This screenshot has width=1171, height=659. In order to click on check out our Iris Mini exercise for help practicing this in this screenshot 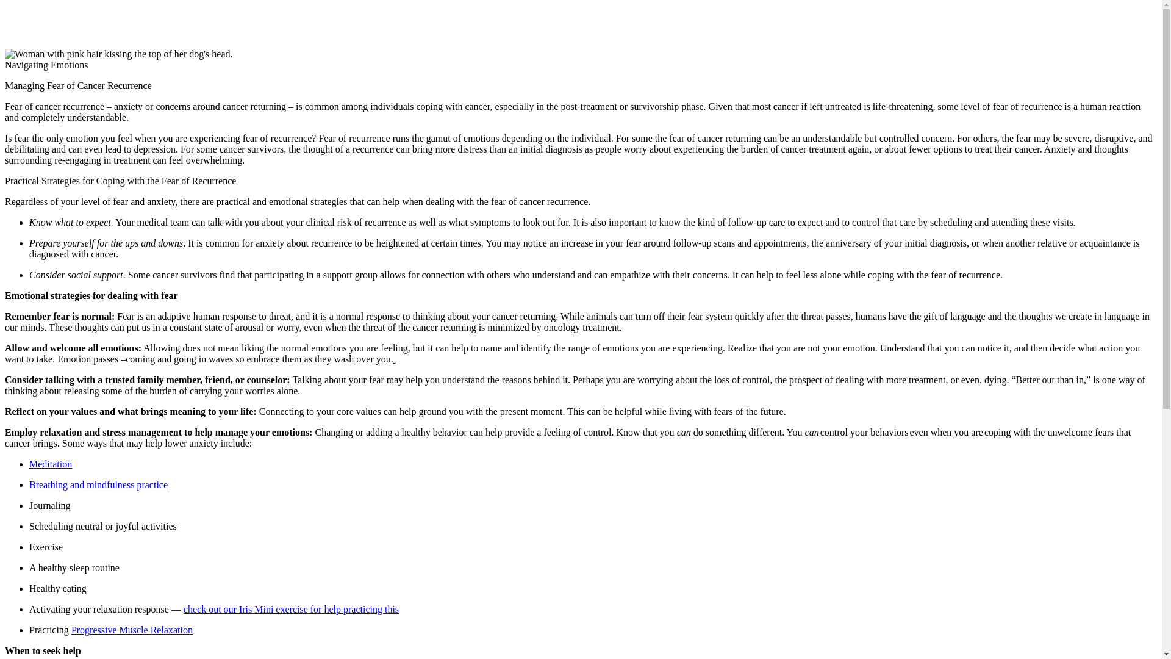, I will do `click(292, 609)`.